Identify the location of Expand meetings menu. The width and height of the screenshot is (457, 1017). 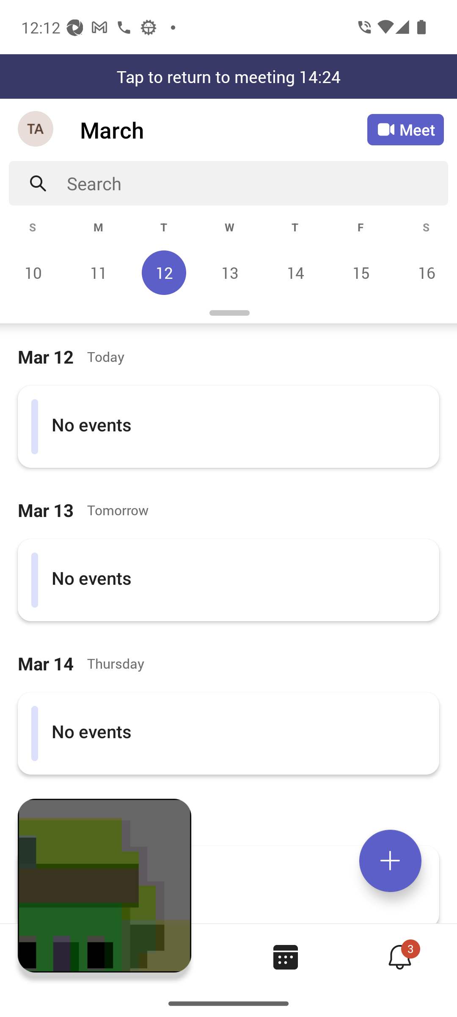
(390, 861).